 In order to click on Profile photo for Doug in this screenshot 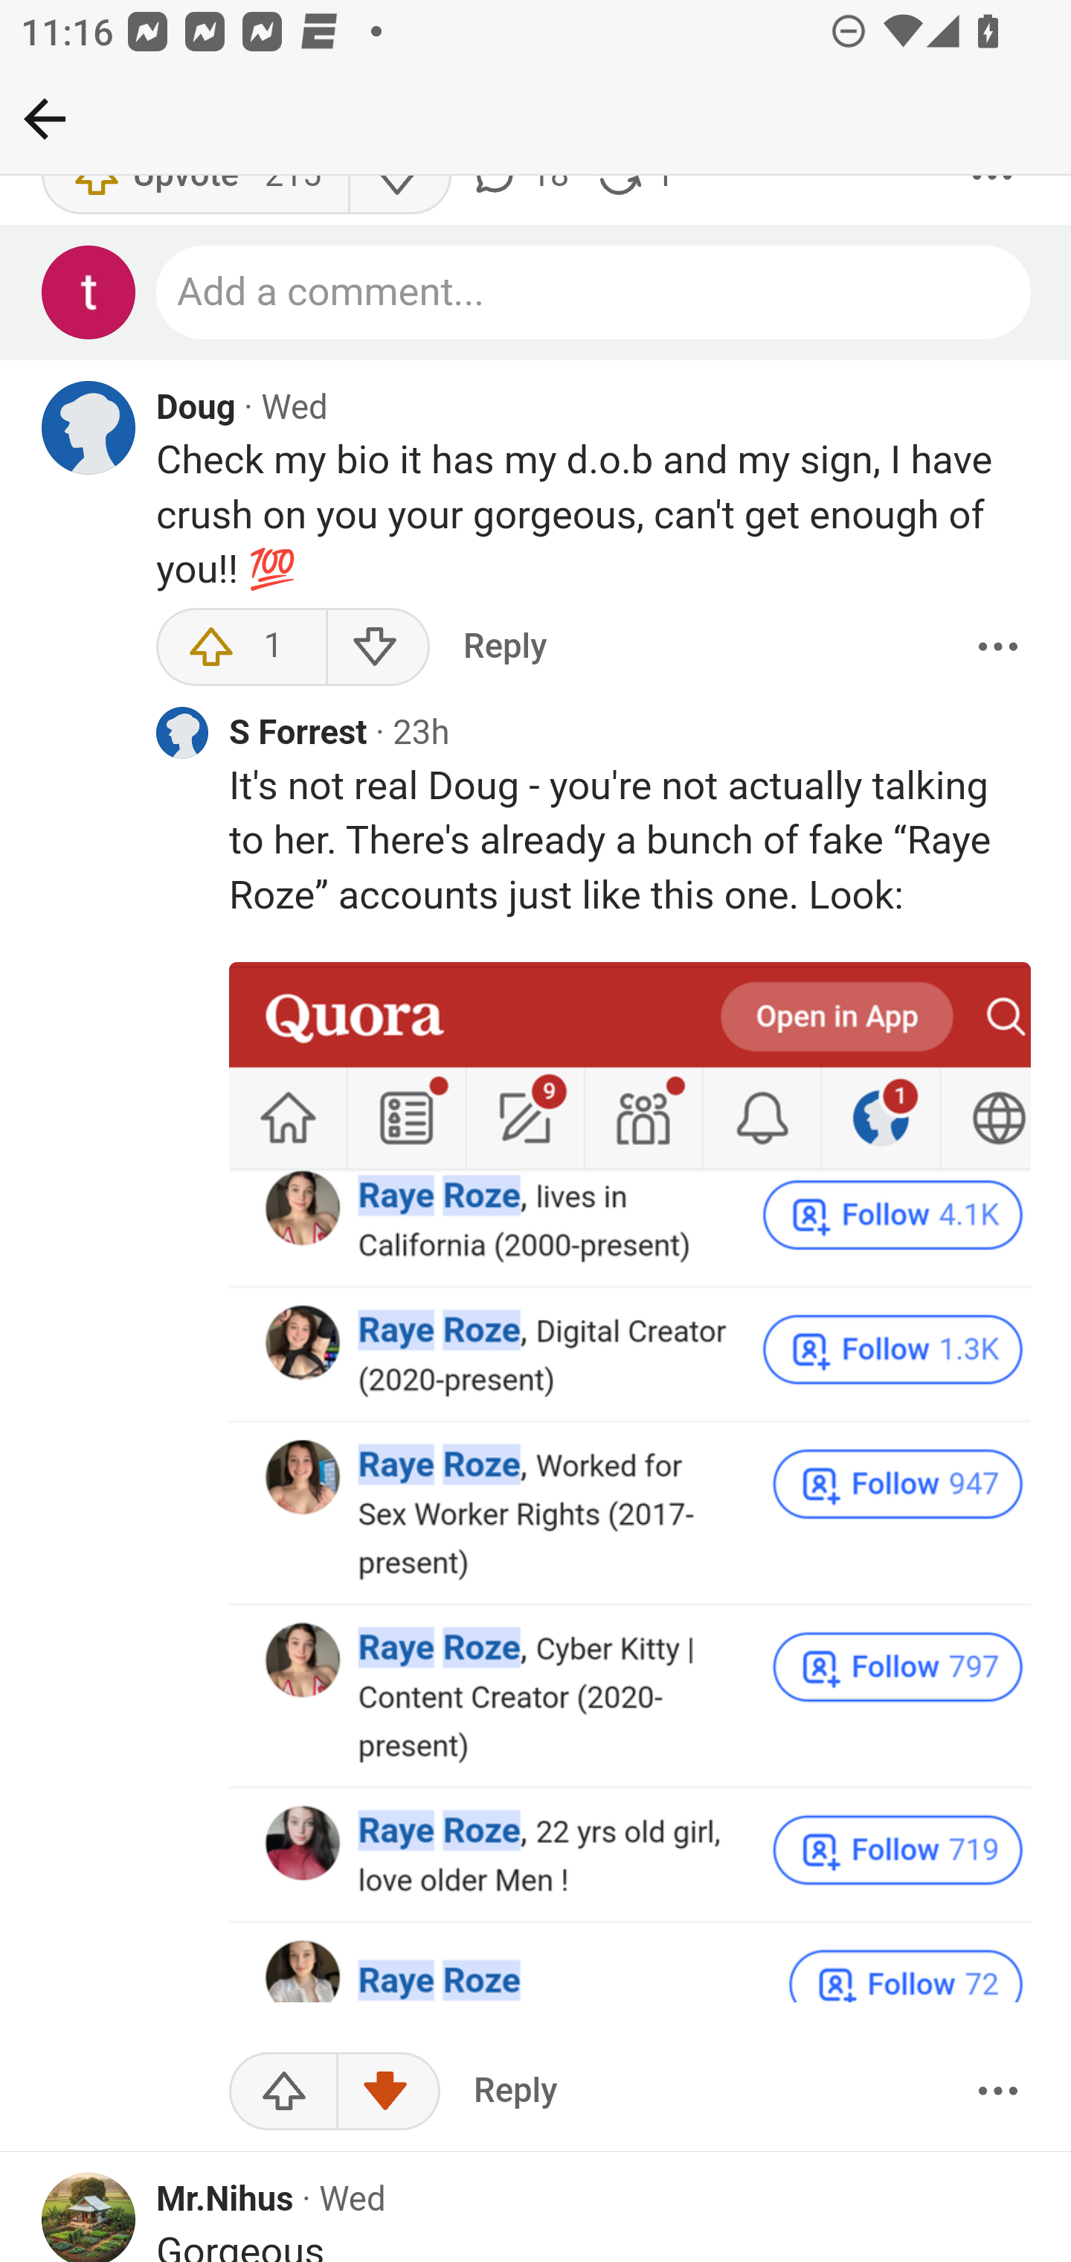, I will do `click(89, 429)`.